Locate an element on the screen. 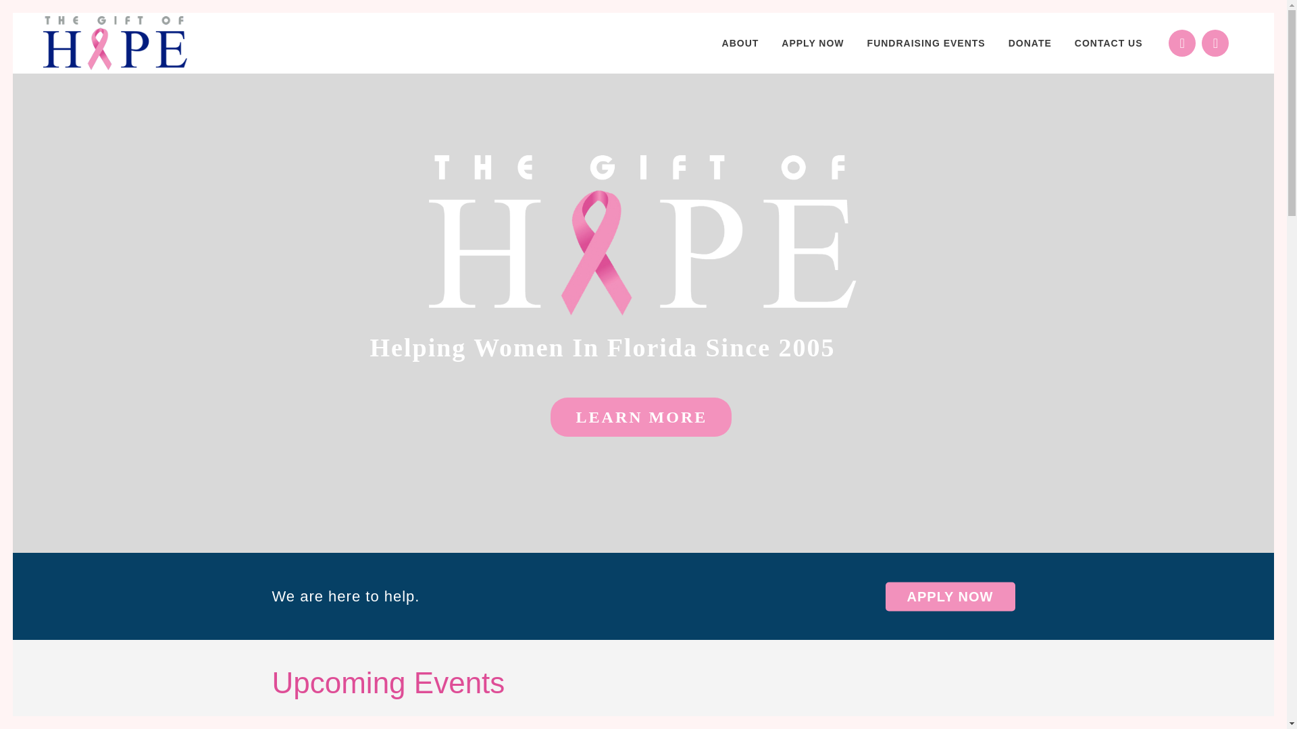  APPLY NOW is located at coordinates (950, 597).